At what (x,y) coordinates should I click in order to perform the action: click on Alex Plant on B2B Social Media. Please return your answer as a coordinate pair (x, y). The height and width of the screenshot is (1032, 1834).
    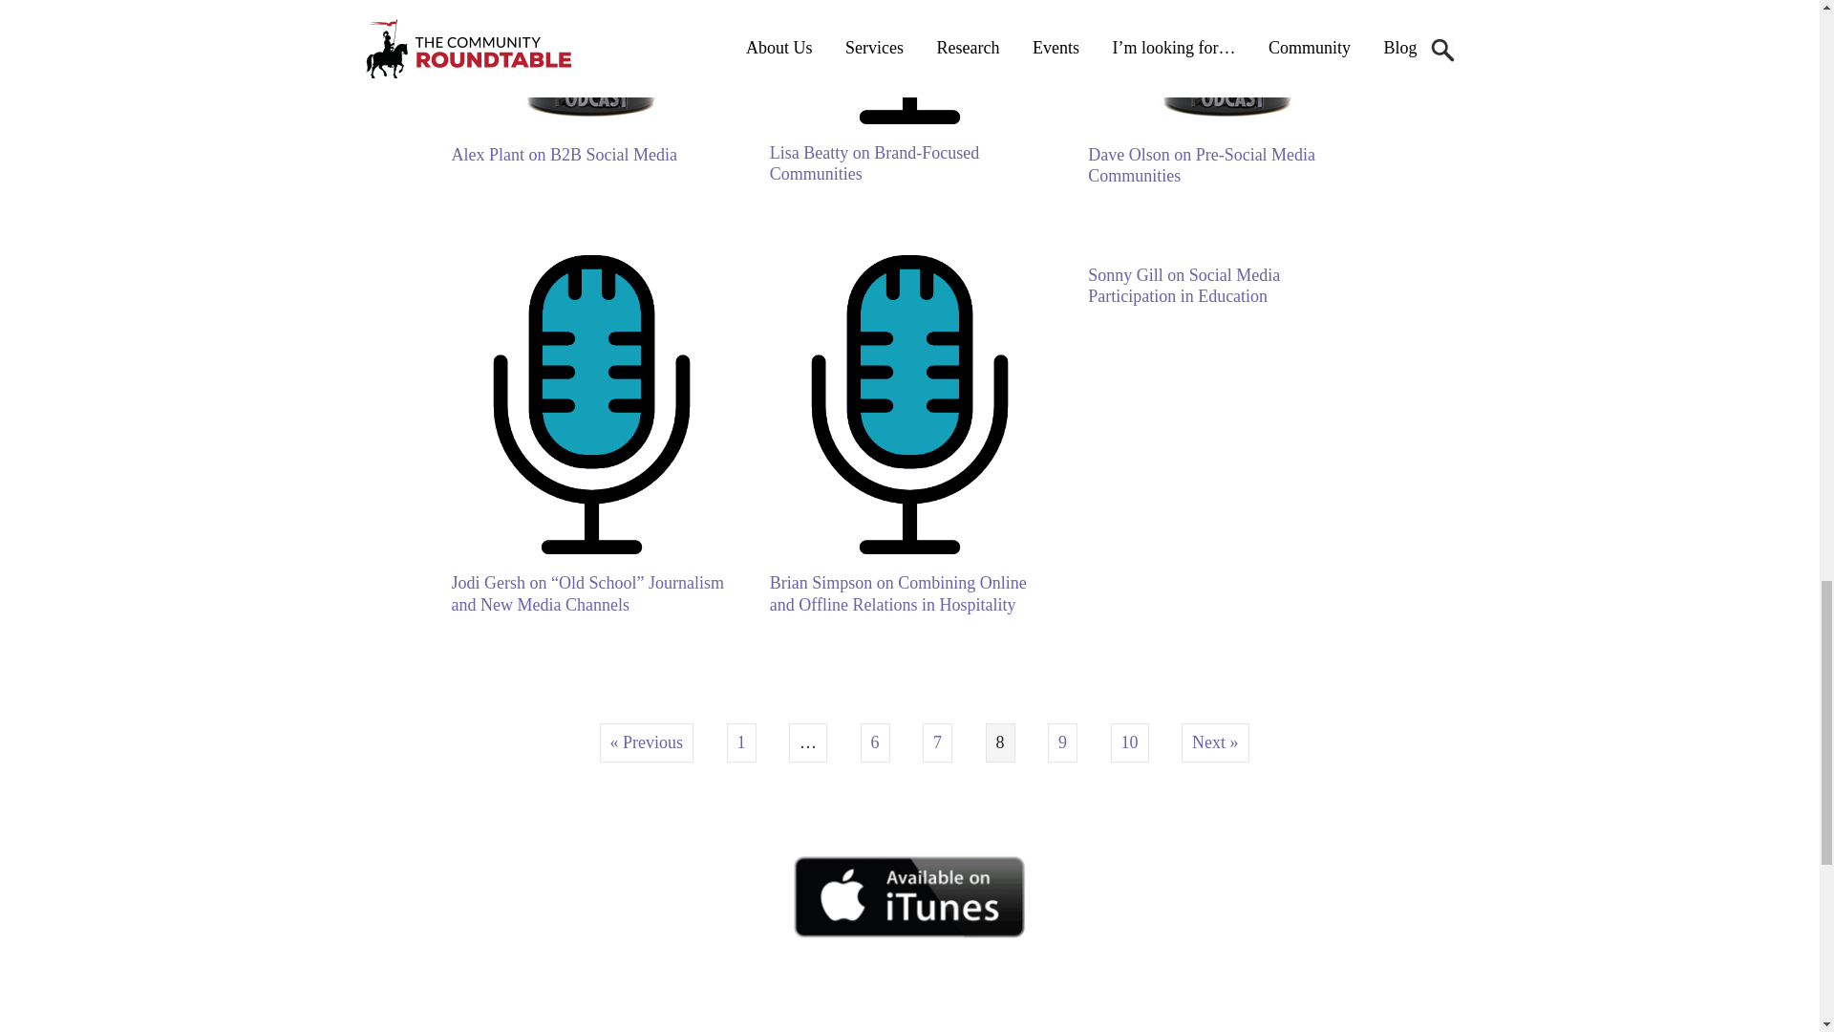
    Looking at the image, I should click on (564, 155).